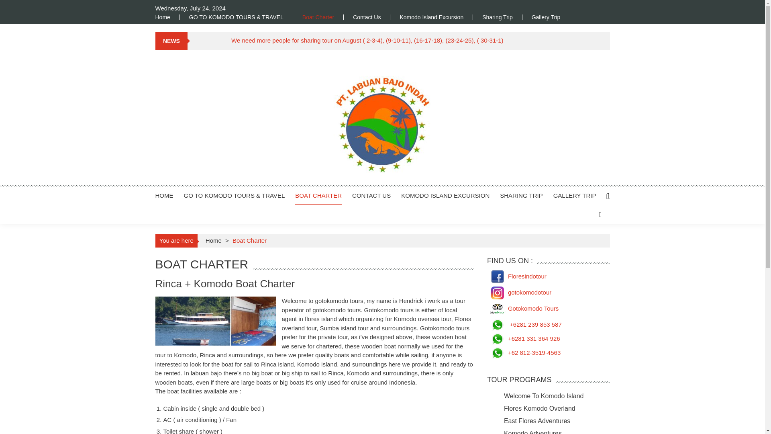 Image resolution: width=771 pixels, height=434 pixels. I want to click on BOAT CHARTER, so click(318, 195).